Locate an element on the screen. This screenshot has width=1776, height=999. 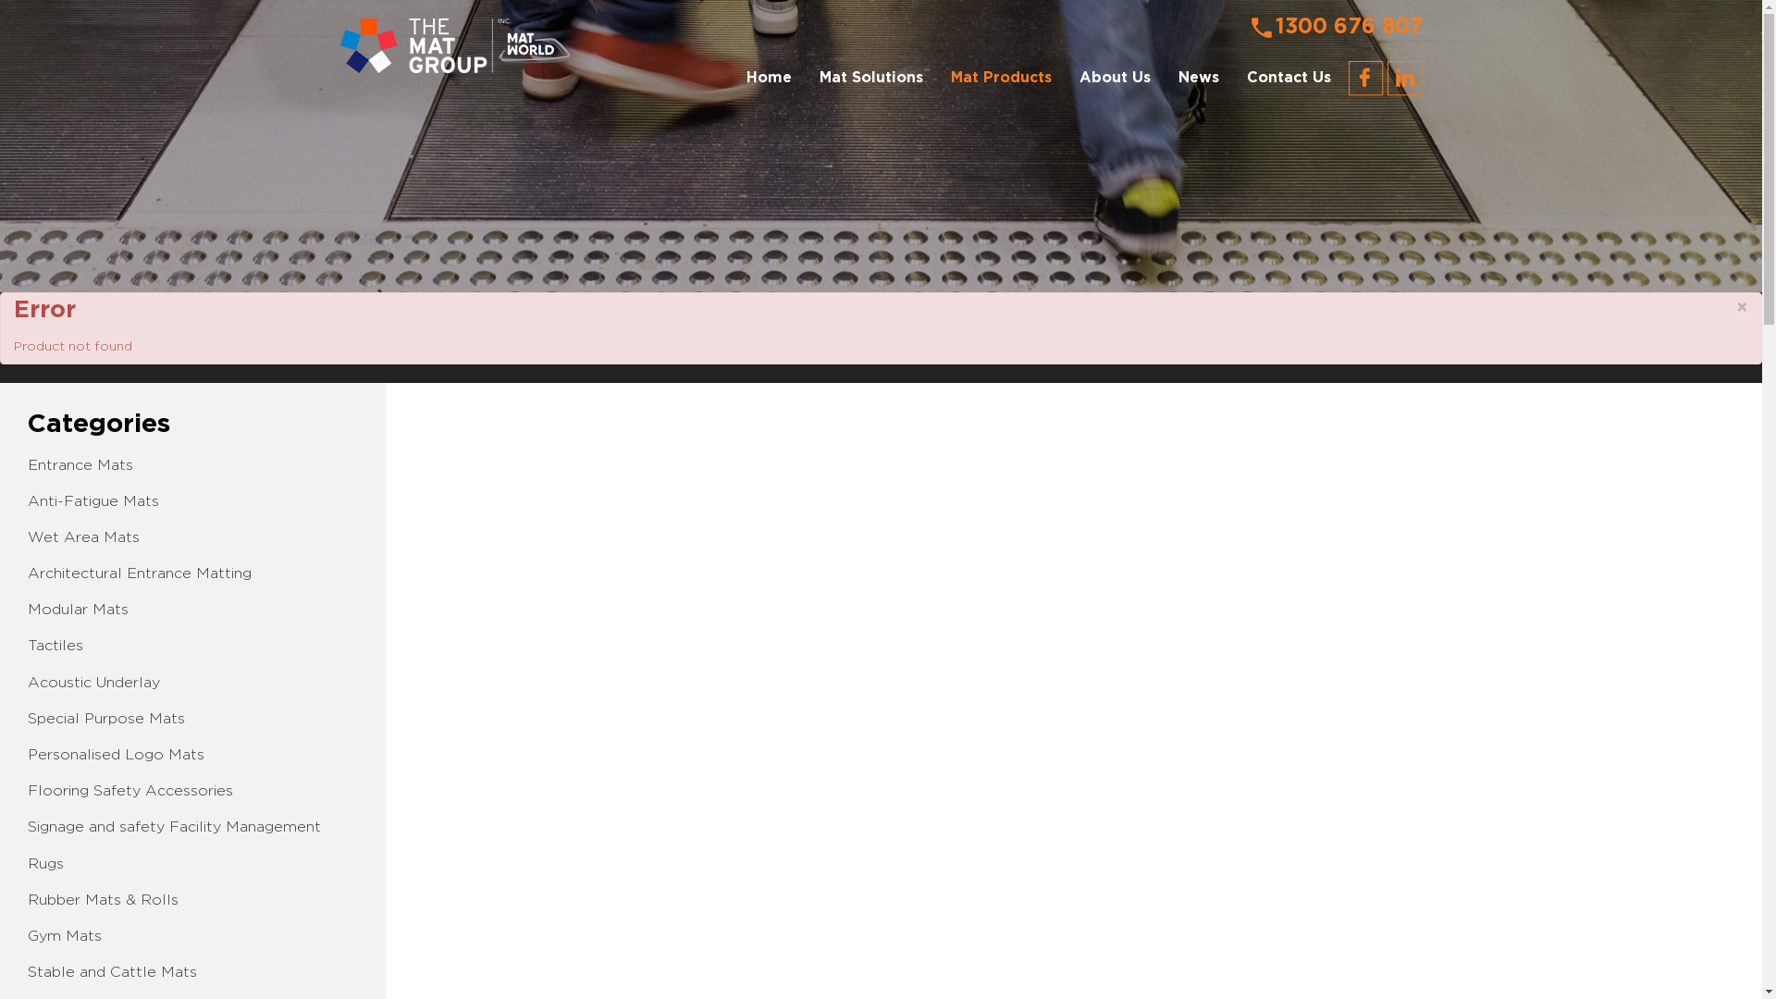
1300 676 807 is located at coordinates (1334, 28).